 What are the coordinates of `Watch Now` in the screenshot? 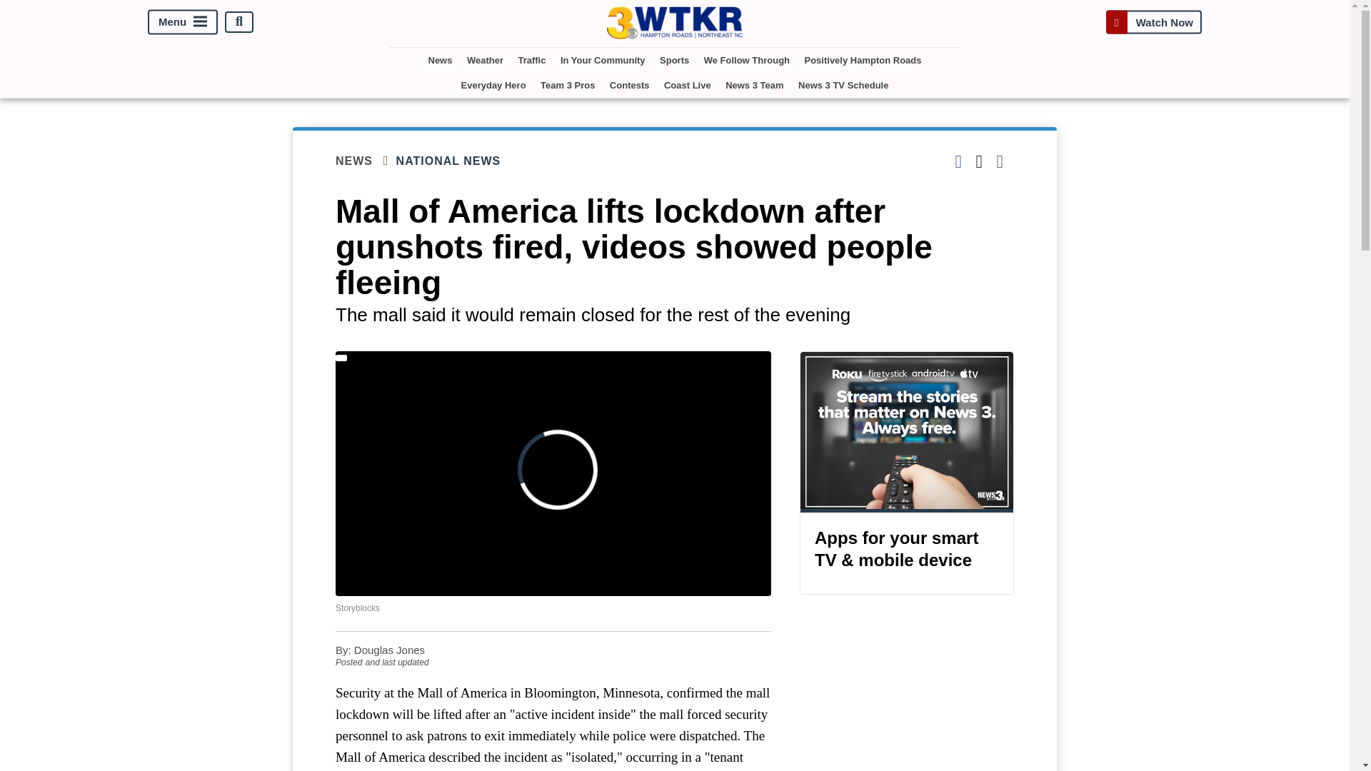 It's located at (1153, 21).